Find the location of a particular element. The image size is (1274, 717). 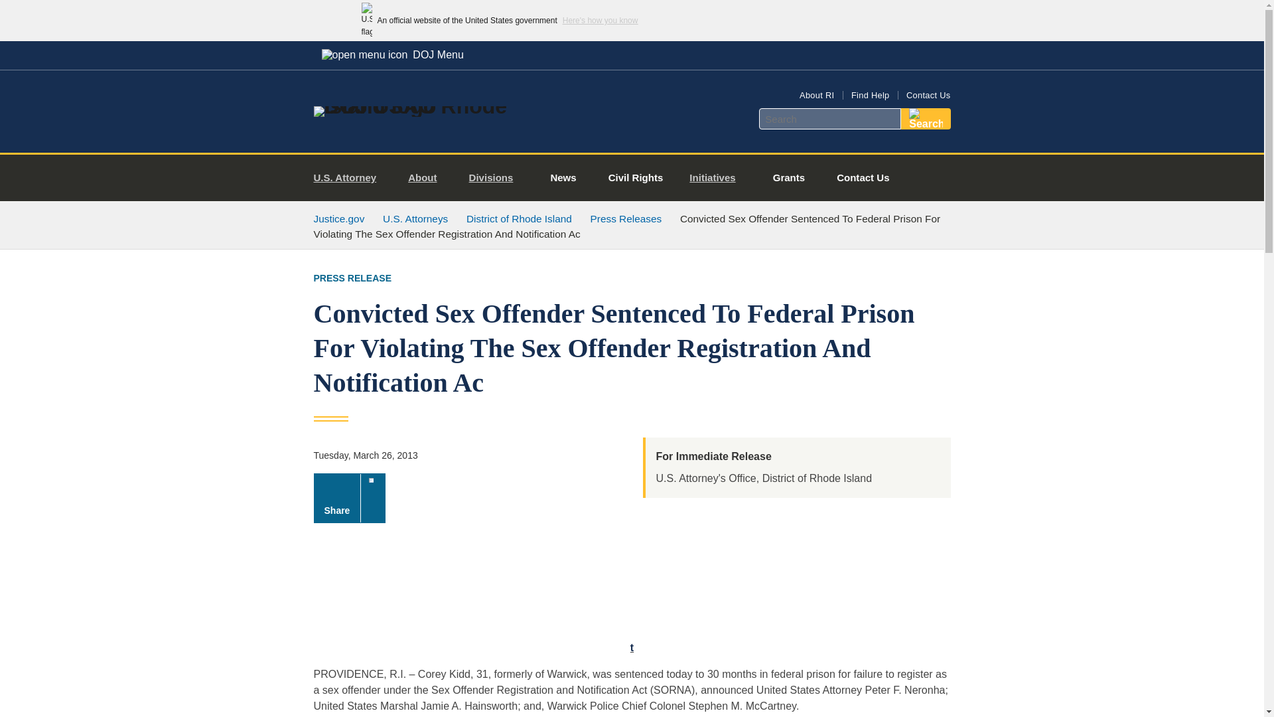

Find Help is located at coordinates (870, 96).